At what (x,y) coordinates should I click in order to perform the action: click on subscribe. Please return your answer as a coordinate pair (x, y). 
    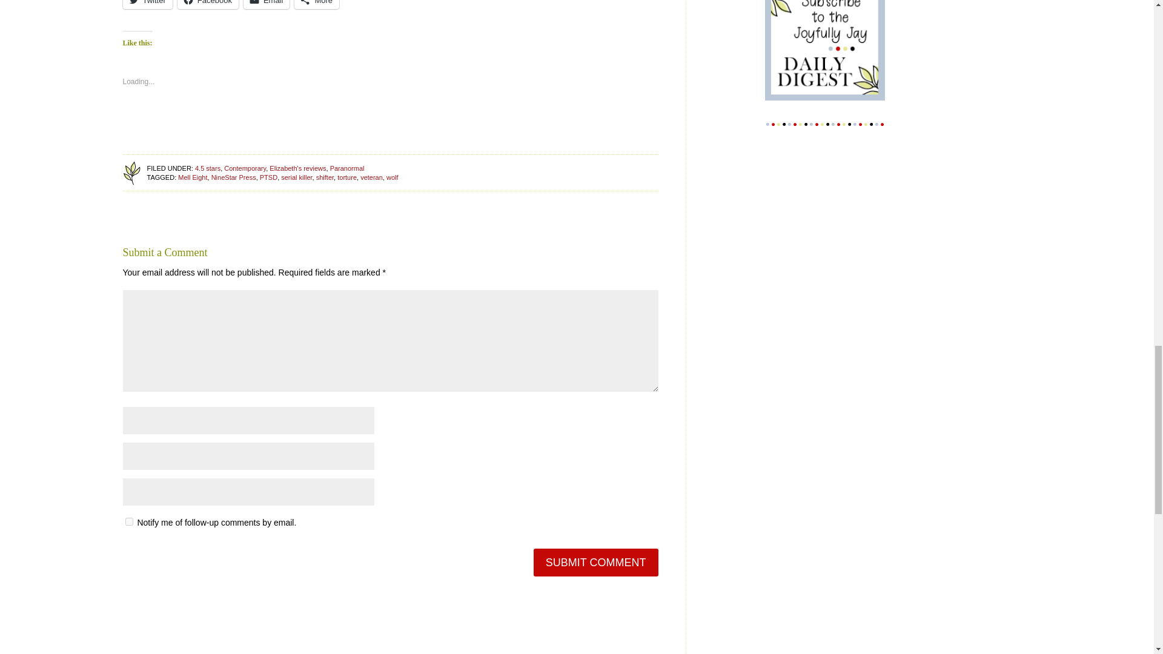
    Looking at the image, I should click on (128, 522).